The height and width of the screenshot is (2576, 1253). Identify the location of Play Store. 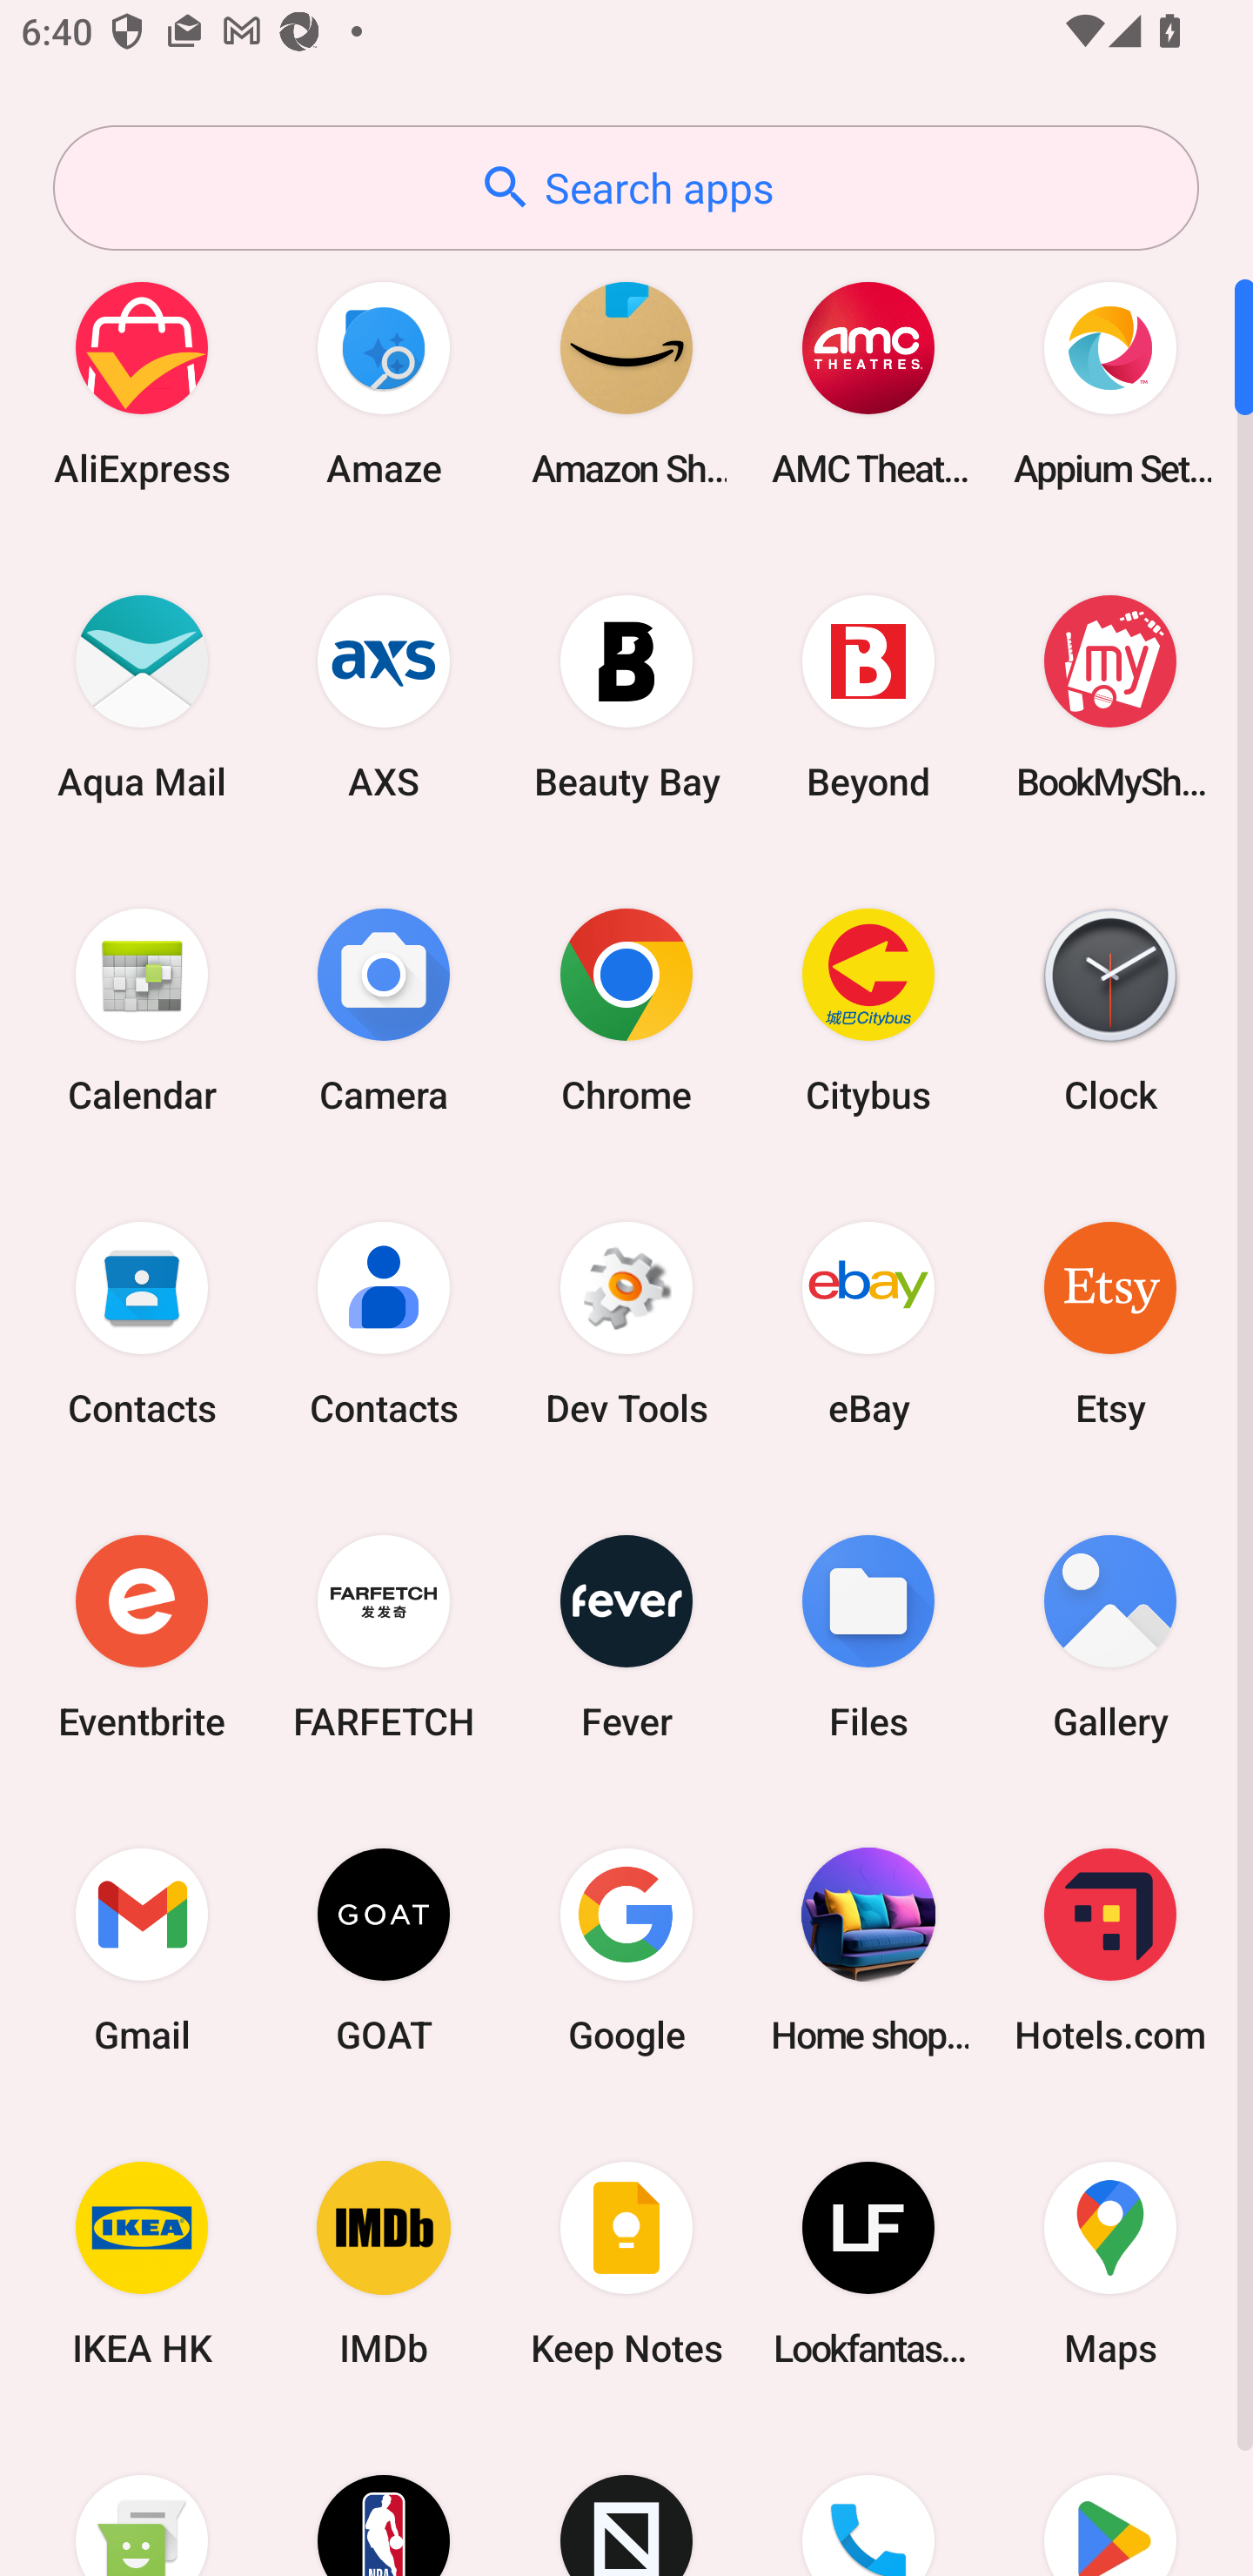
(1110, 2499).